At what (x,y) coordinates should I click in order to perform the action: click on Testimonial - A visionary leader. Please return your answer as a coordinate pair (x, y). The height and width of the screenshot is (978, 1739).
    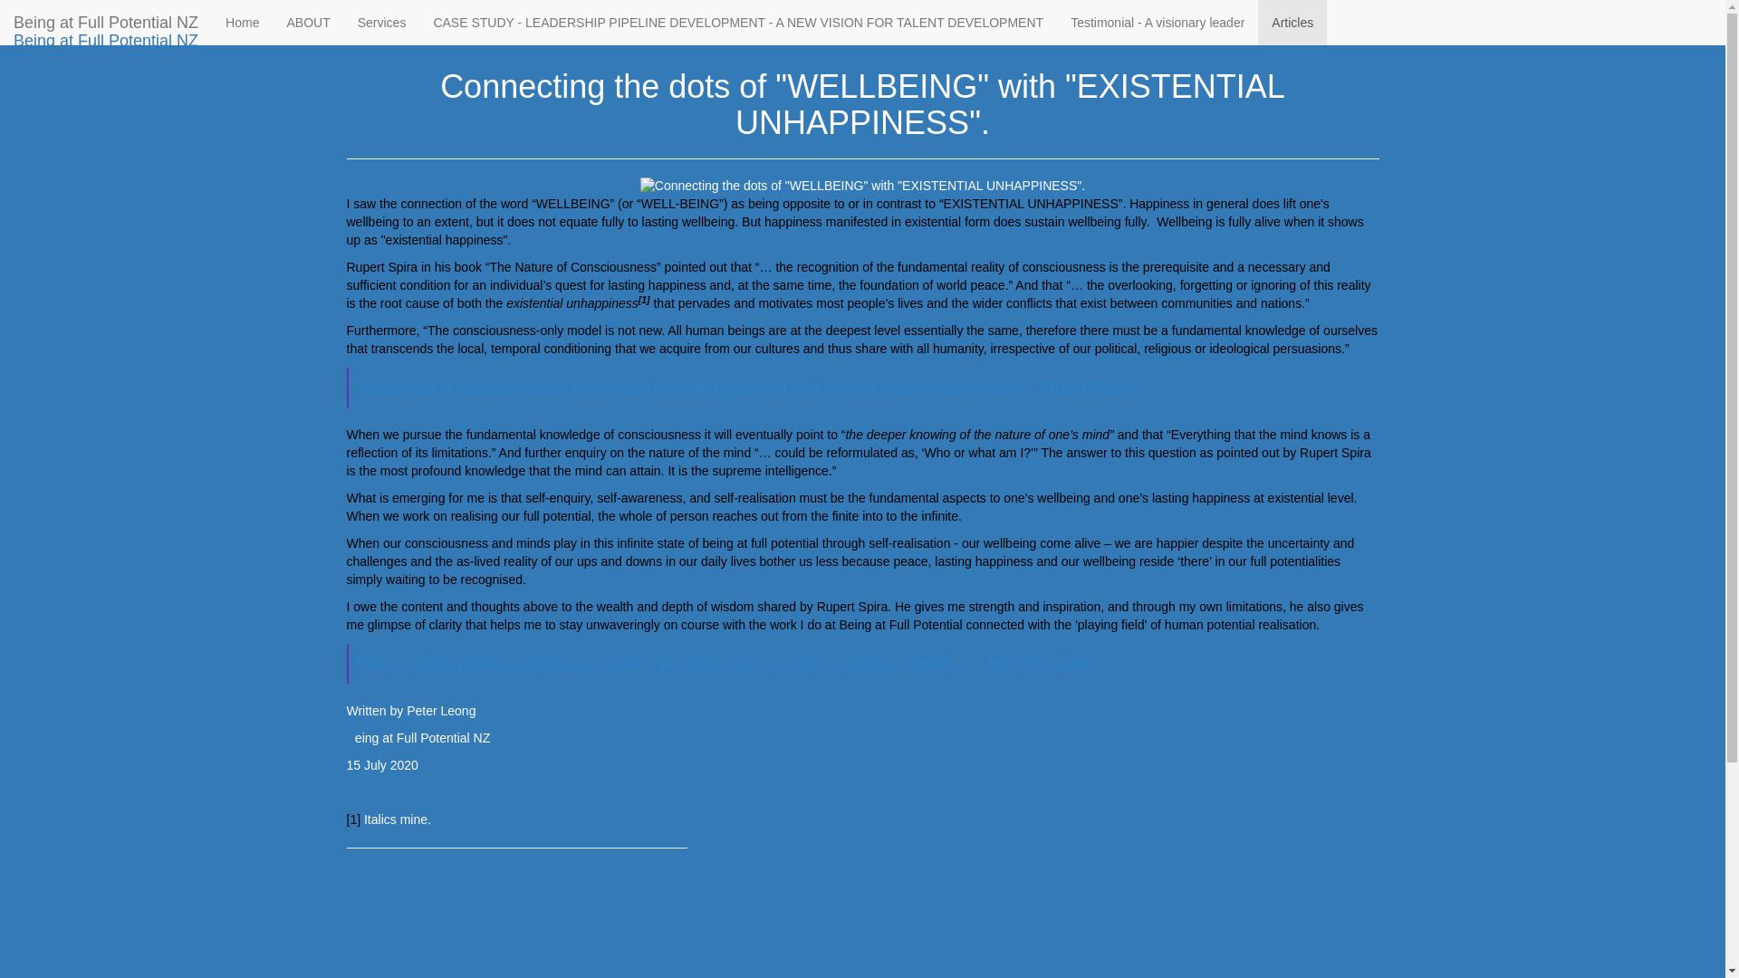
    Looking at the image, I should click on (1158, 22).